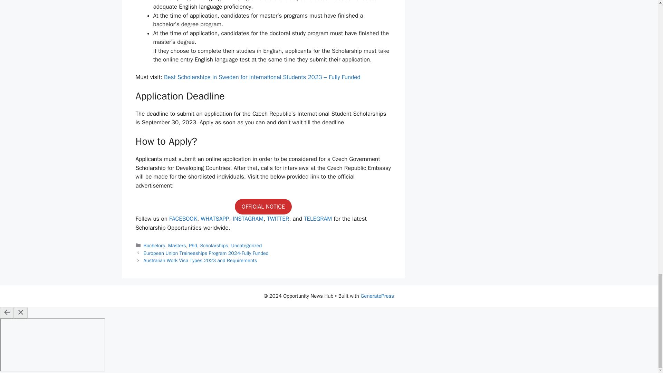 The width and height of the screenshot is (663, 373). Describe the element at coordinates (214, 246) in the screenshot. I see `Scholarships` at that location.